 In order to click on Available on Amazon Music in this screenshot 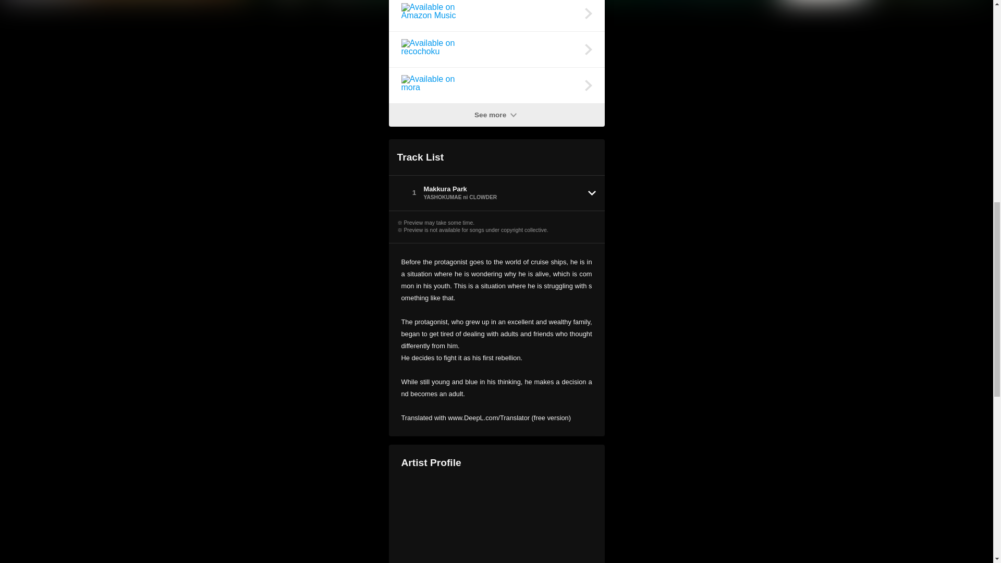, I will do `click(496, 16)`.